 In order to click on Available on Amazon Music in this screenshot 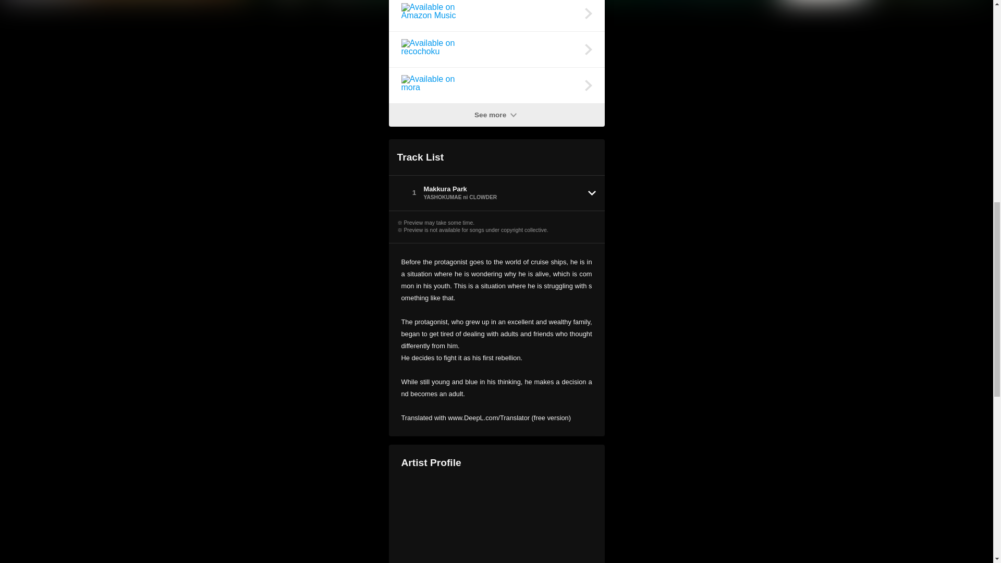, I will do `click(496, 16)`.